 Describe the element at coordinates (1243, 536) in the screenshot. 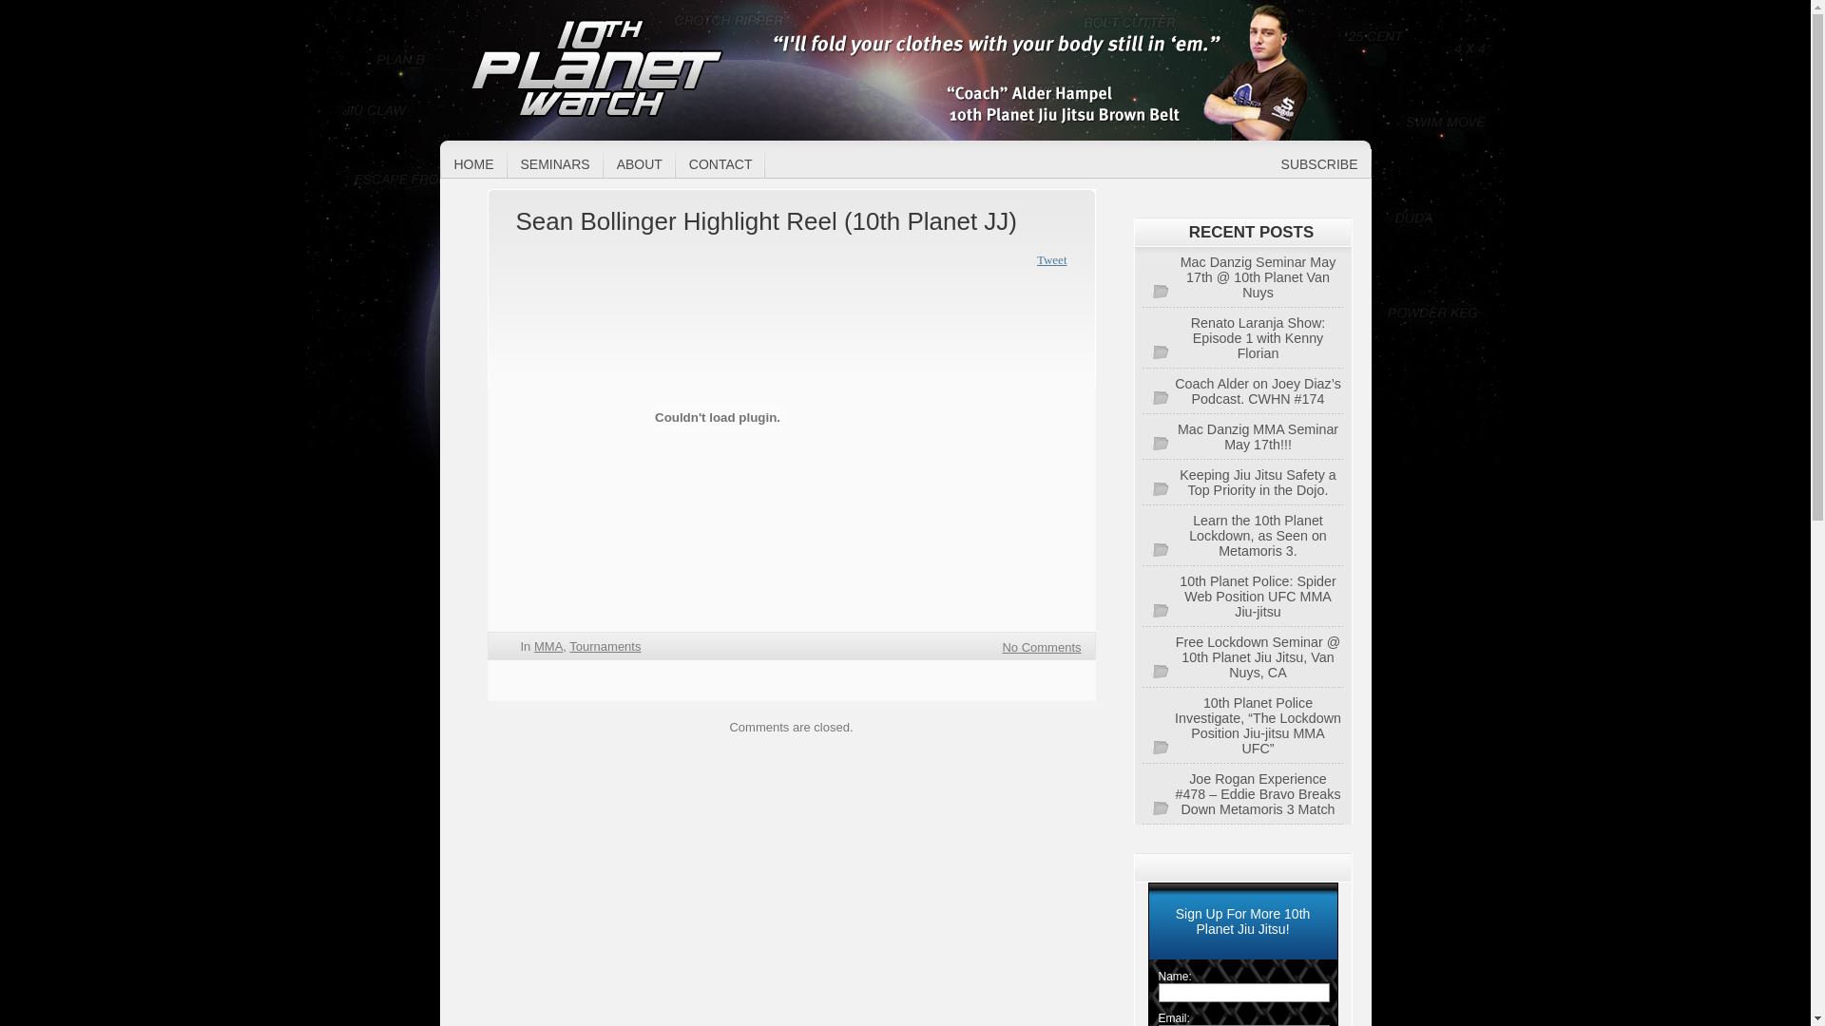

I see `Learn the 10th Planet Lockdown, as Seen on Metamoris 3.` at that location.